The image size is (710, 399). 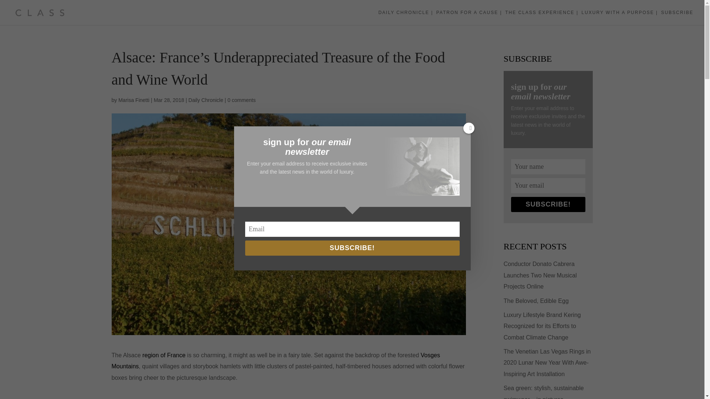 What do you see at coordinates (406, 18) in the screenshot?
I see `DAILY CHRONICLE` at bounding box center [406, 18].